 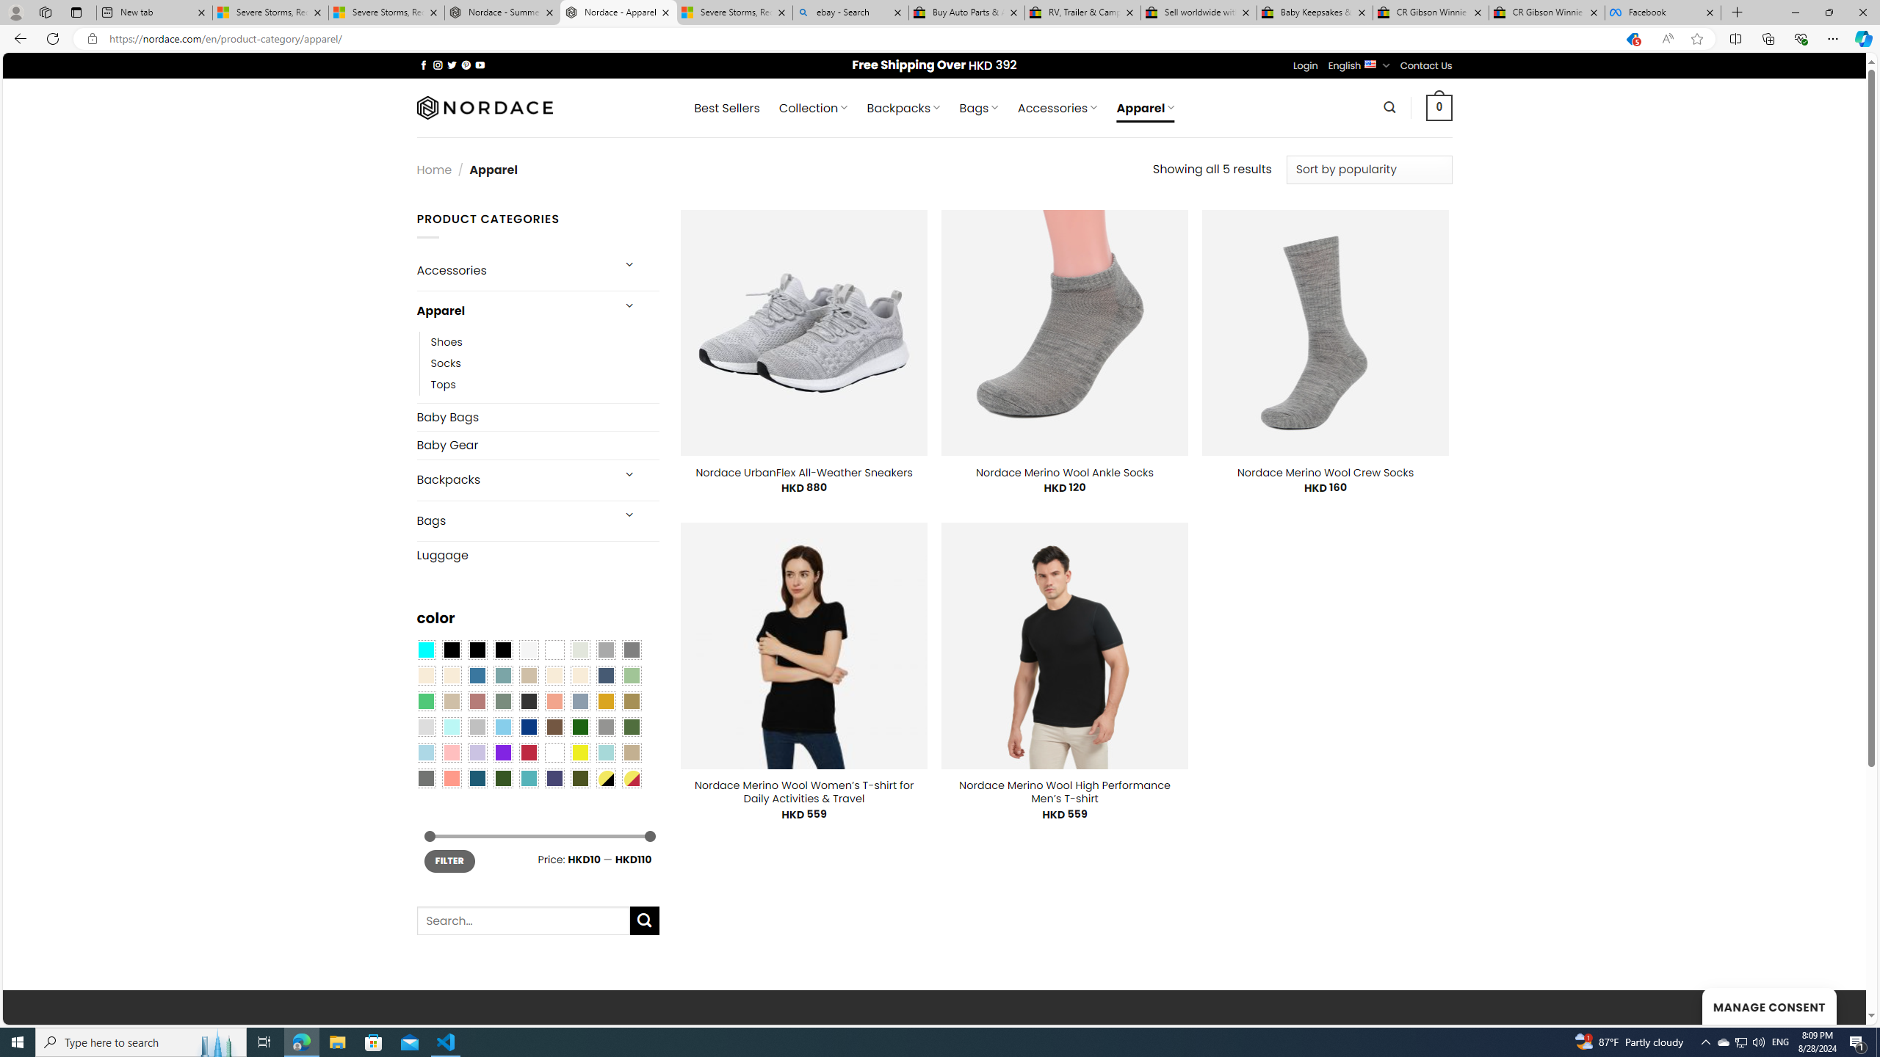 I want to click on Nordace UrbanFlex All-Weather Sneakers, so click(x=805, y=472).